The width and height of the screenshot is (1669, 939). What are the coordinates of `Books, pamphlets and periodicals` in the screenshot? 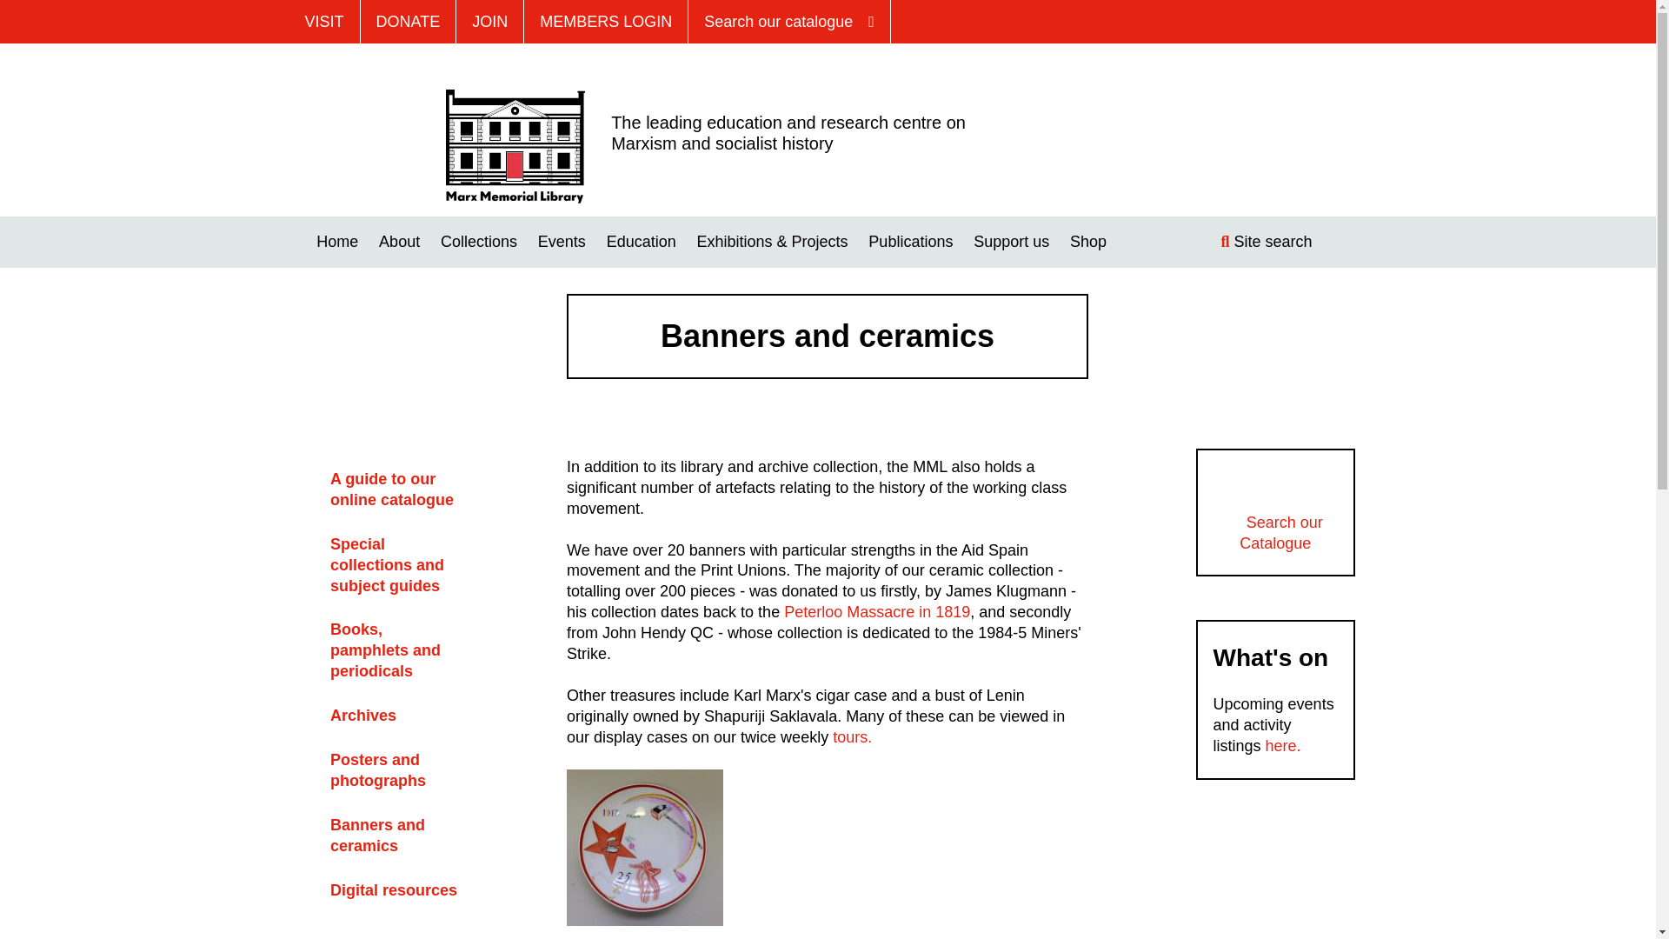 It's located at (385, 649).